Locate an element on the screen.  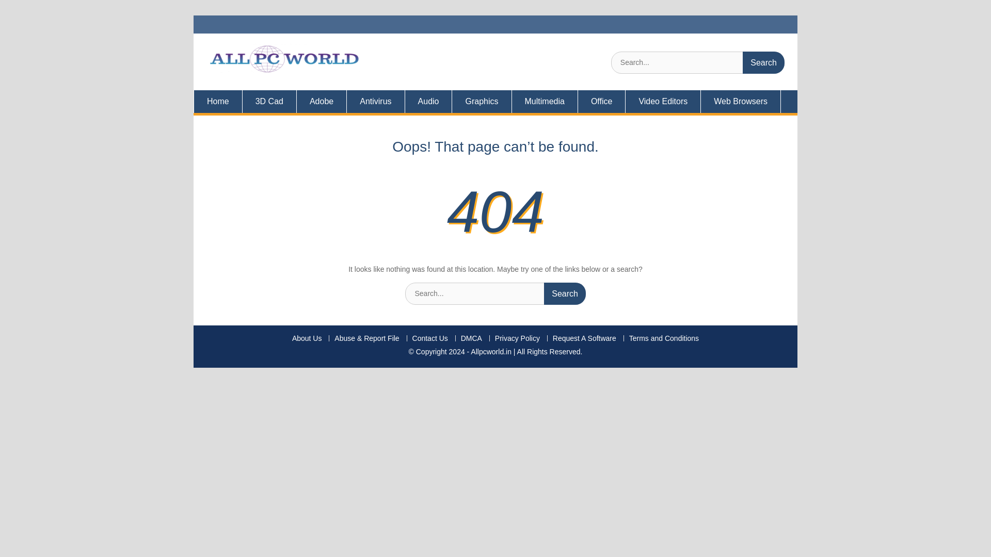
Search for: is located at coordinates (495, 293).